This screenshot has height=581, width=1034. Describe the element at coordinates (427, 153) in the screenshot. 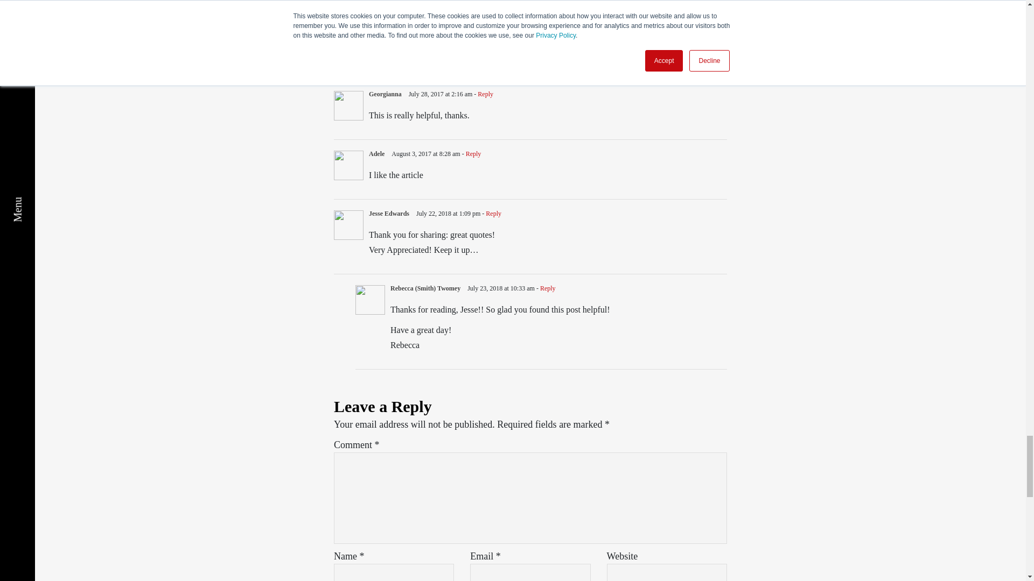

I see `August 3, 2017 at 8:28 am` at that location.